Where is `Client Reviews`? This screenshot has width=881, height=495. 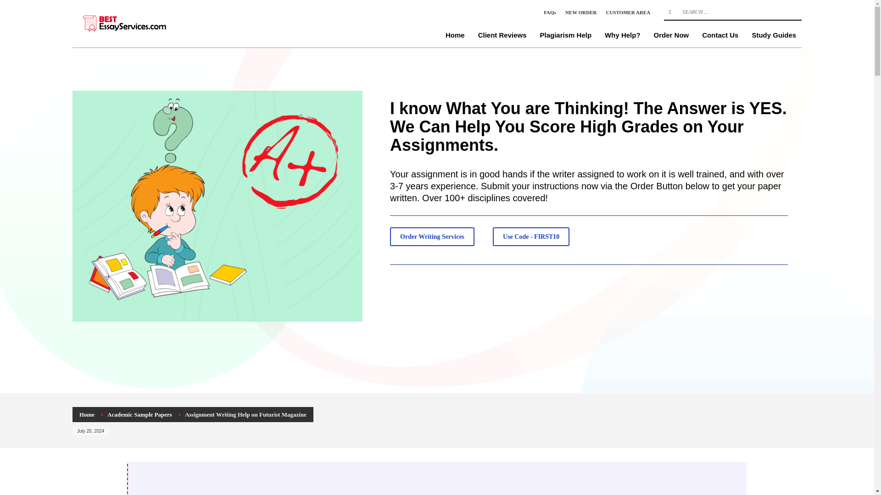
Client Reviews is located at coordinates (502, 35).